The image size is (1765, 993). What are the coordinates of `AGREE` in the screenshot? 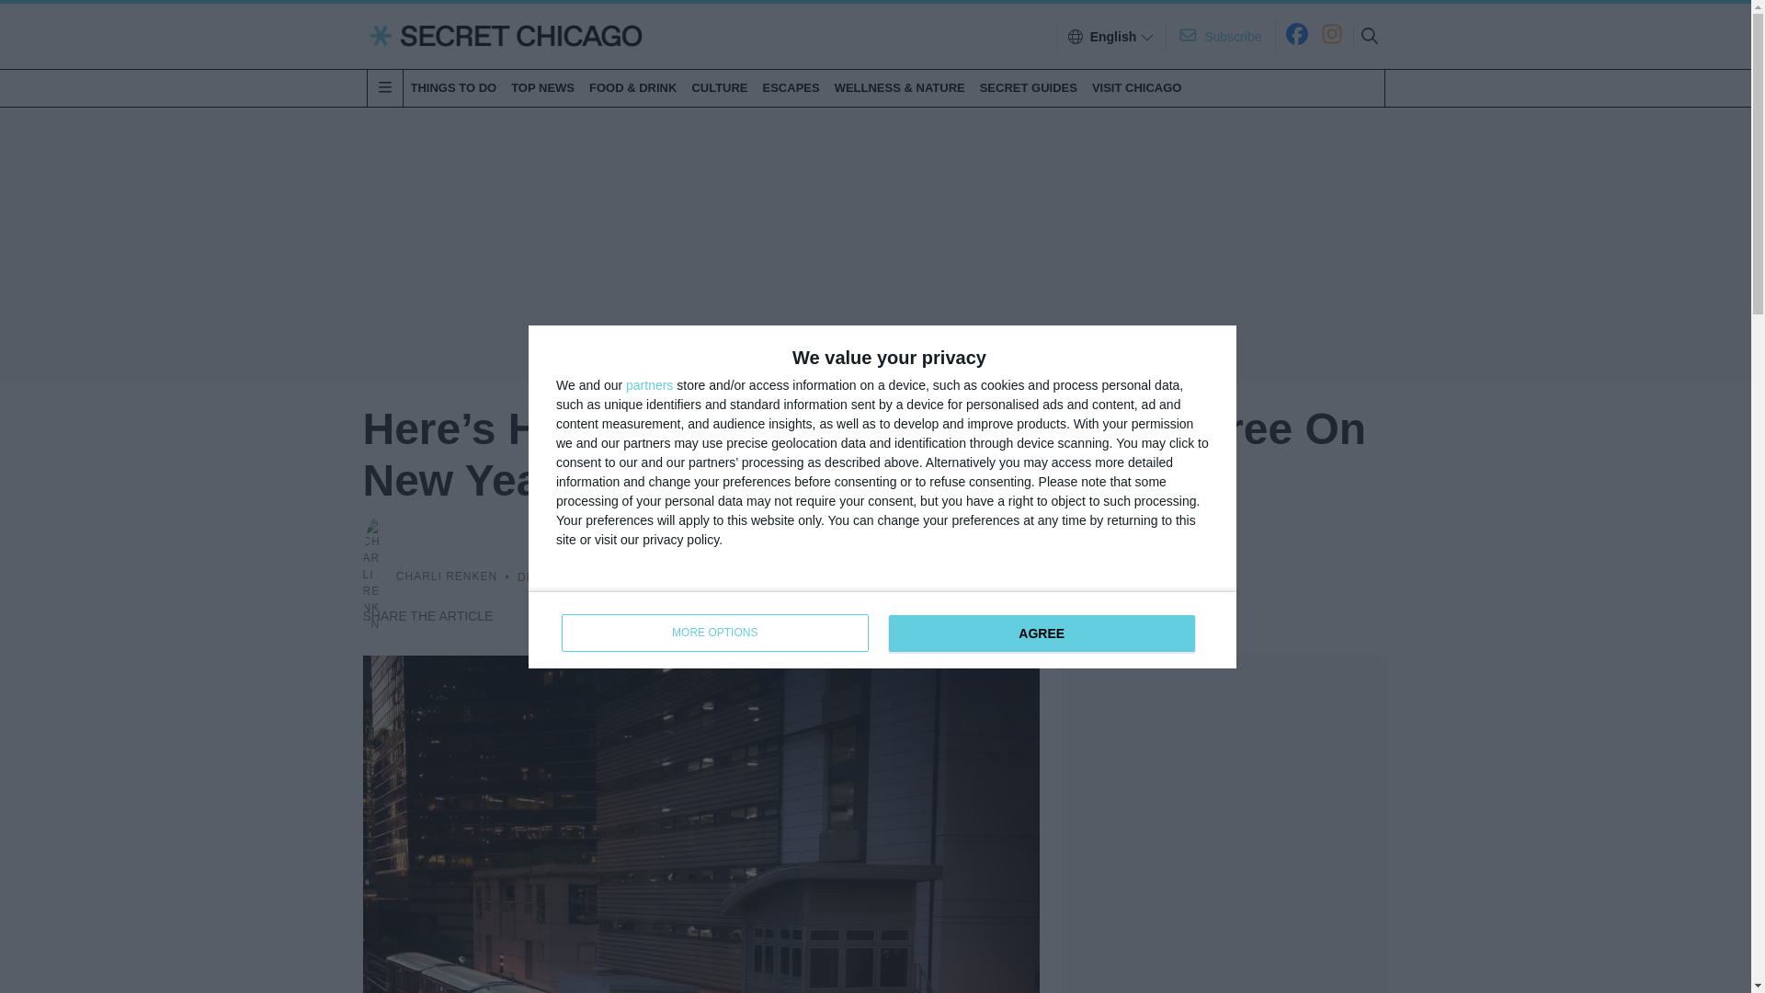 It's located at (452, 87).